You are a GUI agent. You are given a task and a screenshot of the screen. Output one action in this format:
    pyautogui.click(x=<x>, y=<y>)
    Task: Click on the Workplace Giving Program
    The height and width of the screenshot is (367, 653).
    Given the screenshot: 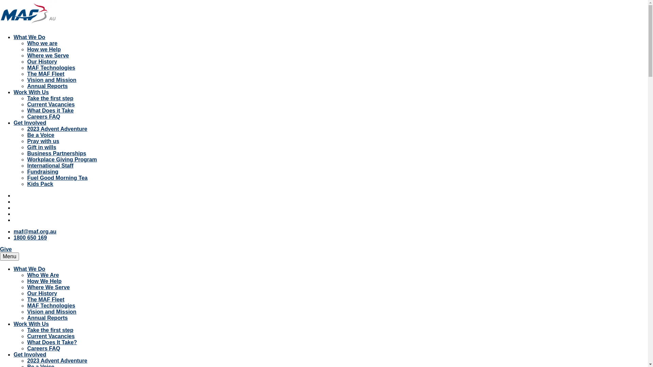 What is the action you would take?
    pyautogui.click(x=62, y=160)
    